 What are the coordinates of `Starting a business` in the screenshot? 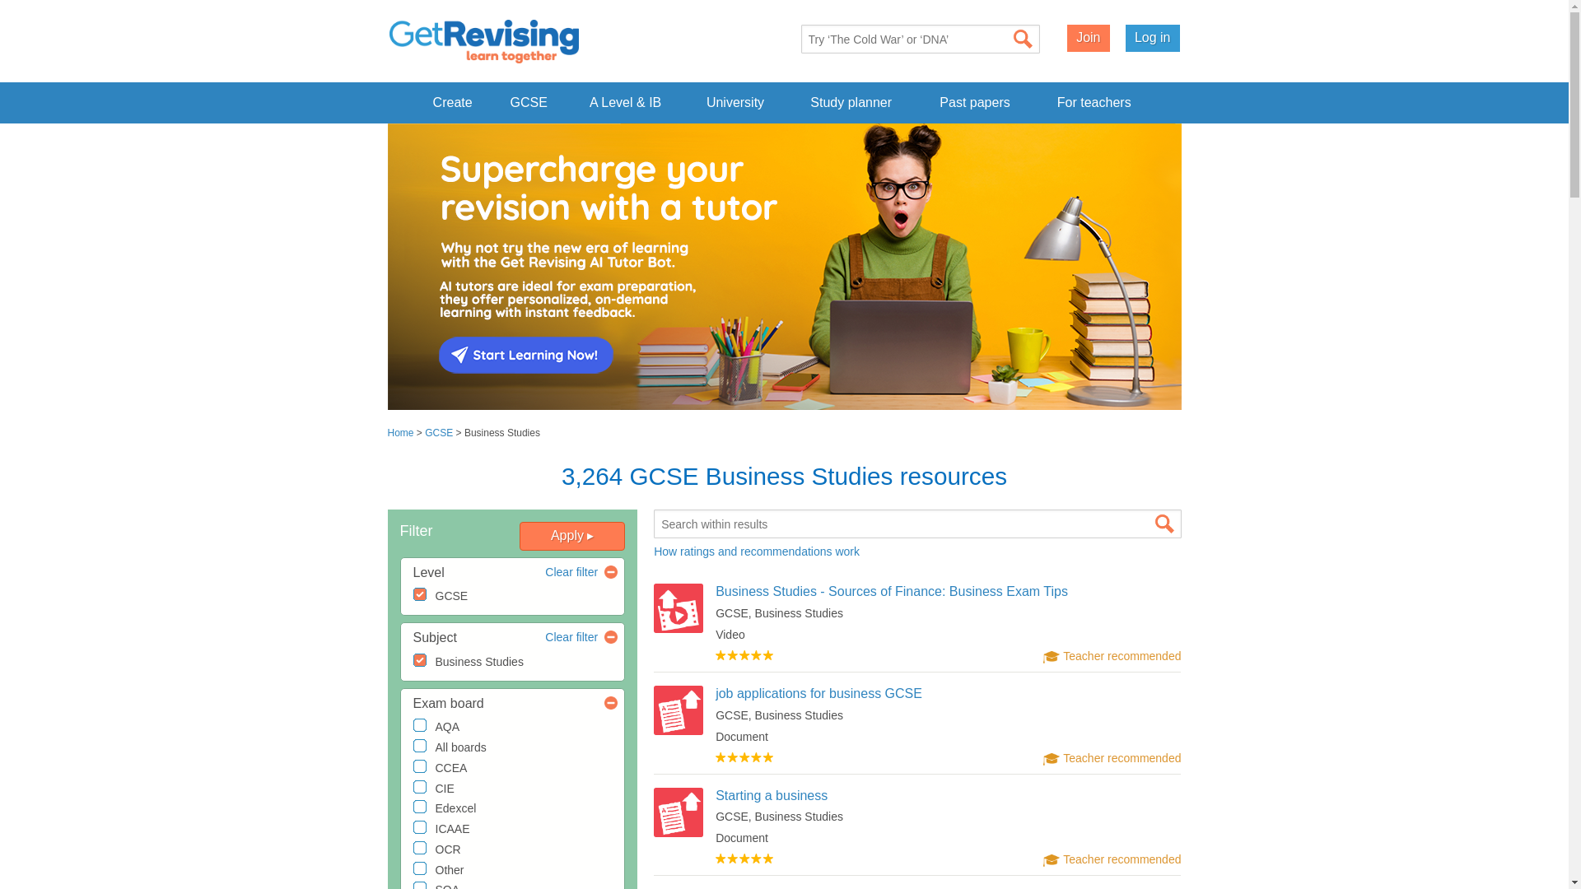 It's located at (771, 795).